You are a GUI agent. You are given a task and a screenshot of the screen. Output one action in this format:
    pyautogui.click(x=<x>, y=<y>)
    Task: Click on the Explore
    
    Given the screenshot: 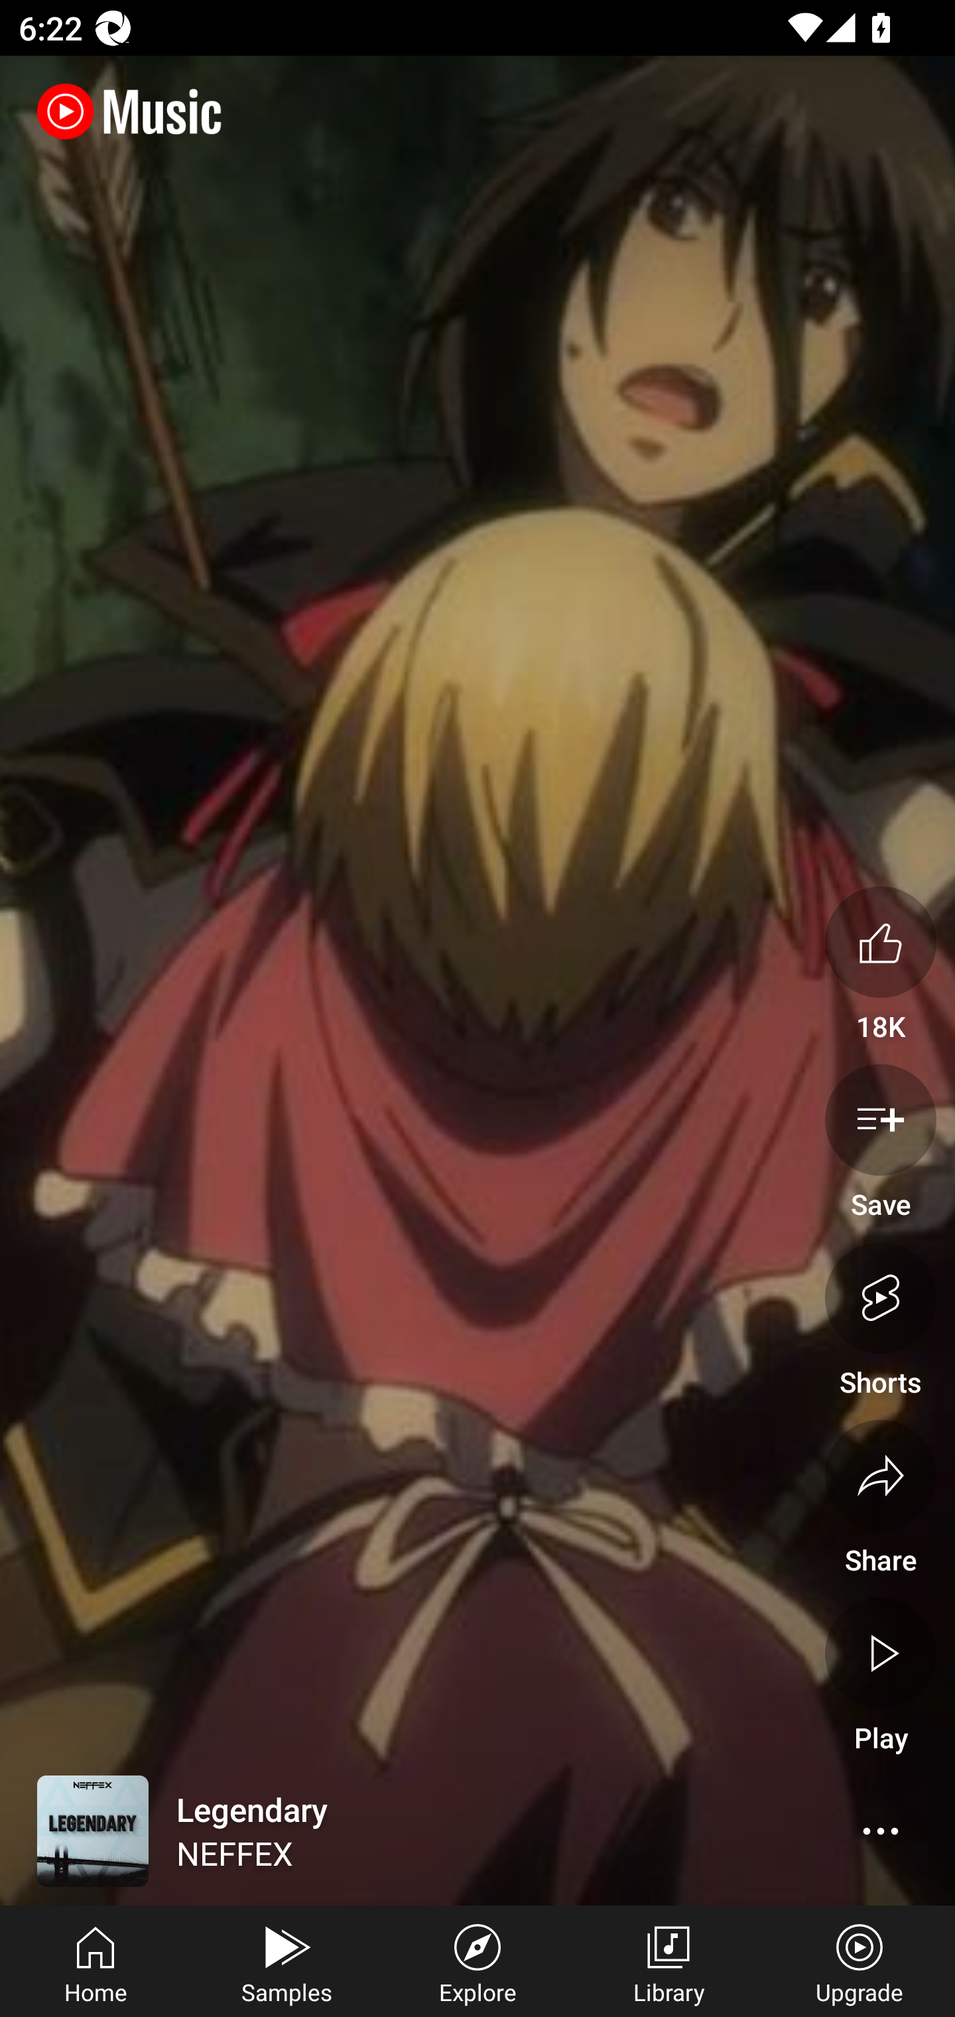 What is the action you would take?
    pyautogui.click(x=477, y=1961)
    